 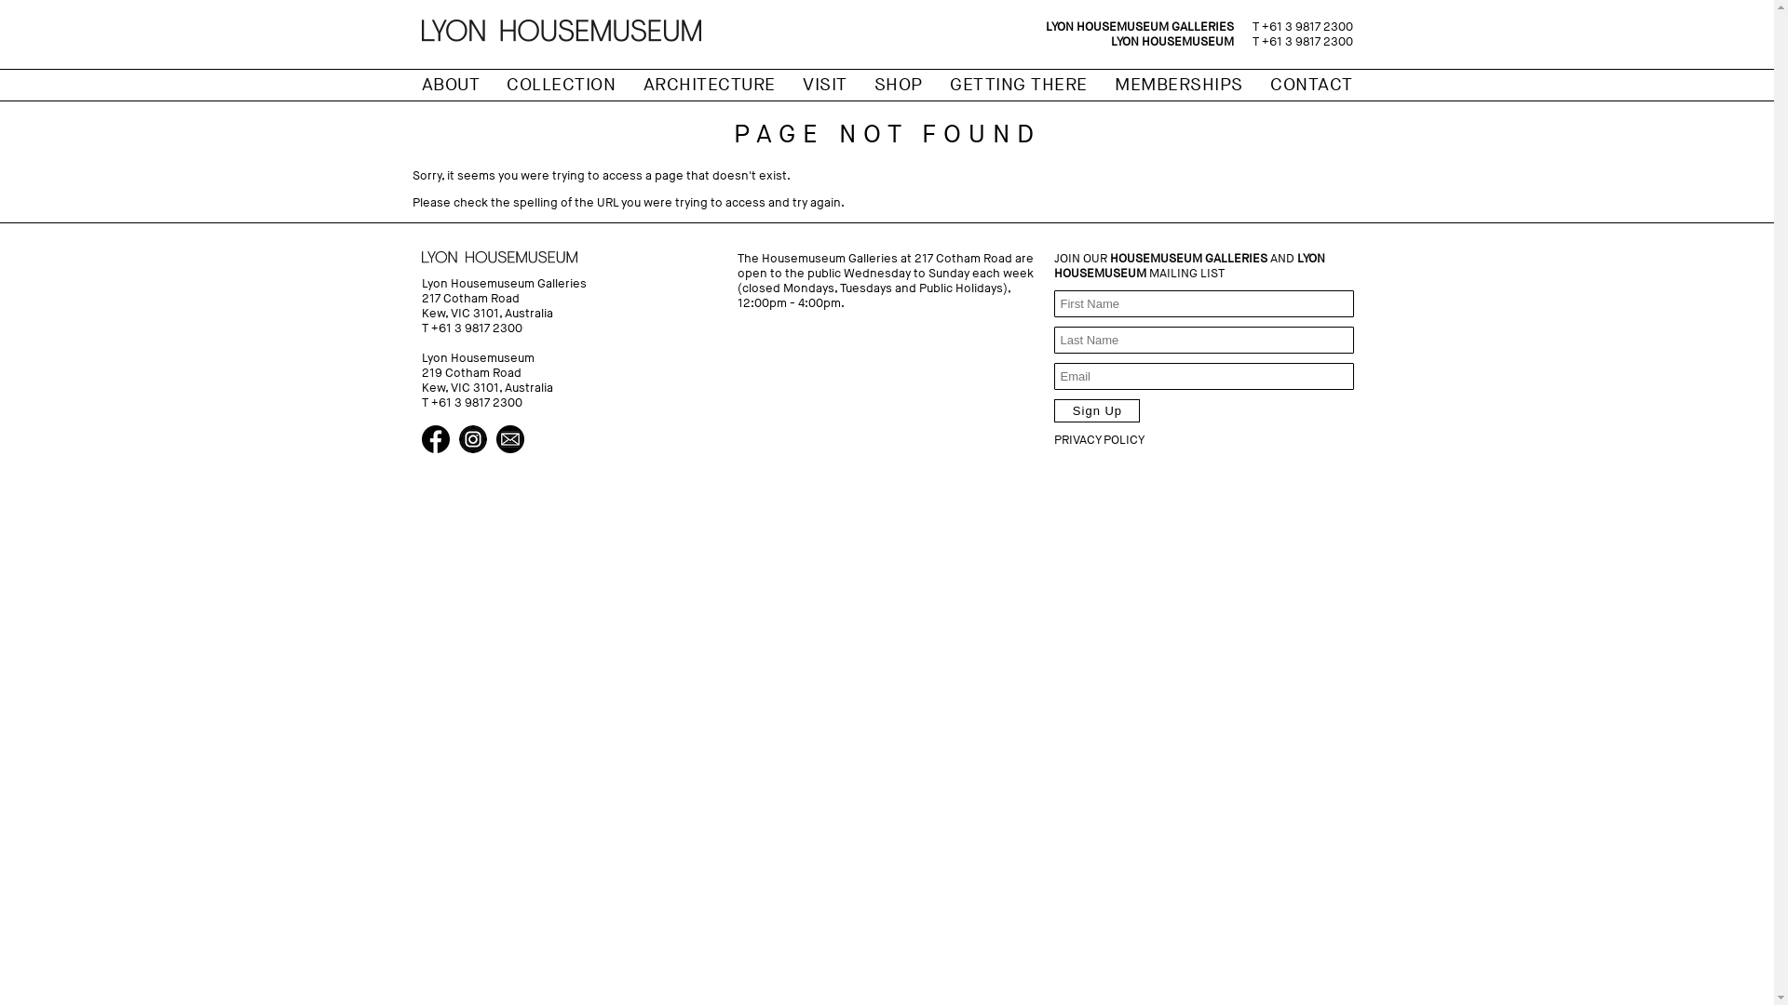 I want to click on PRIVACY POLICY, so click(x=1099, y=440).